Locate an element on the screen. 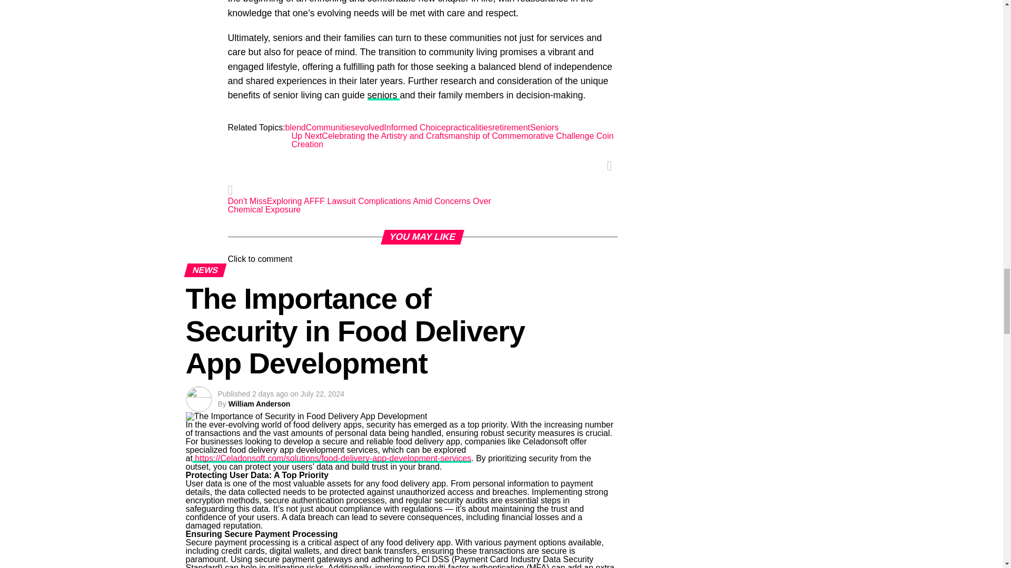 The width and height of the screenshot is (1011, 568). Informed Choice is located at coordinates (415, 127).